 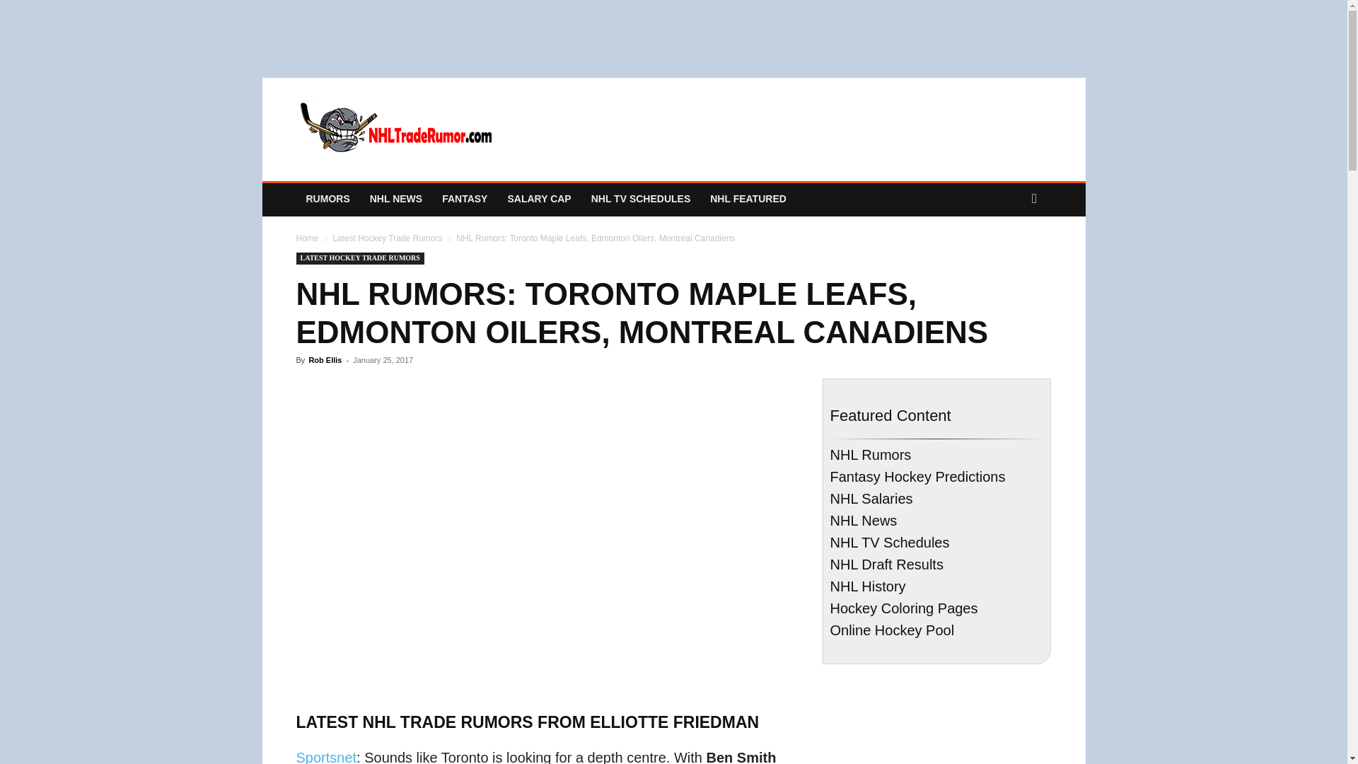 I want to click on Latest NHL news and rumors, so click(x=327, y=198).